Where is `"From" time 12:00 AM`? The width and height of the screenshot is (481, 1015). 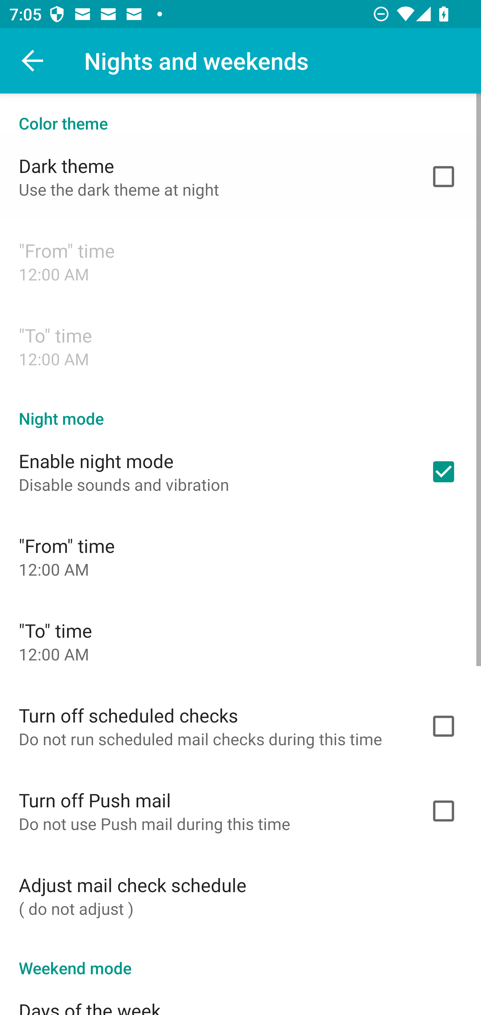
"From" time 12:00 AM is located at coordinates (240, 557).